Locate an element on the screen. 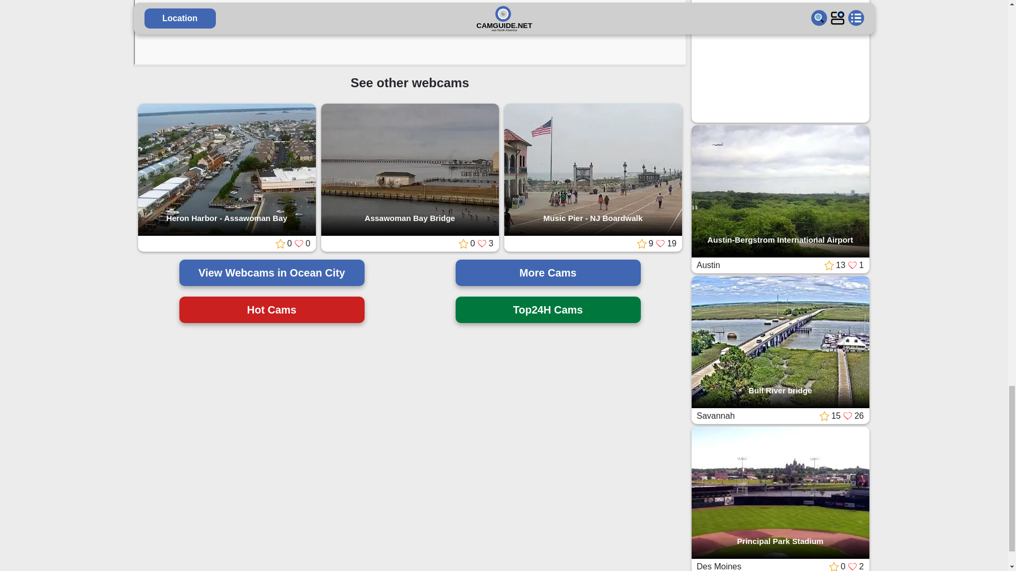 The image size is (1016, 571). Top24H Cams is located at coordinates (547, 310).